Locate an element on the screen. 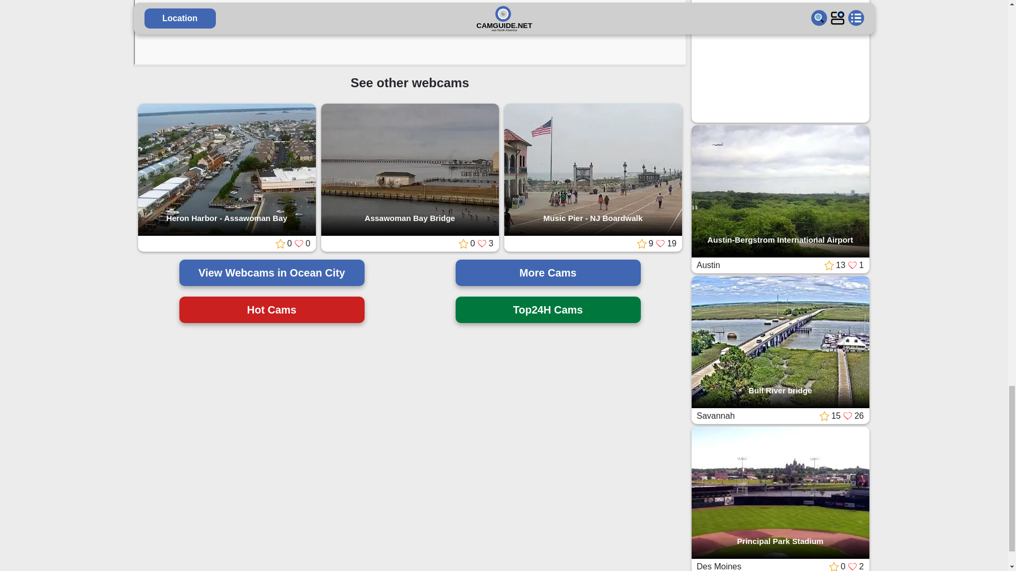 The image size is (1016, 571). Top24H Cams is located at coordinates (547, 310).